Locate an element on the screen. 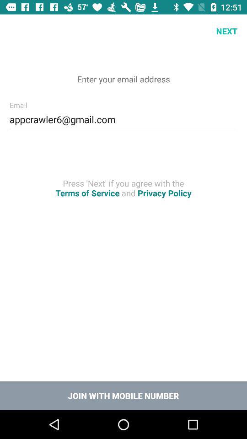  launch item above appcrawler6@gmail.com item is located at coordinates (16, 31).